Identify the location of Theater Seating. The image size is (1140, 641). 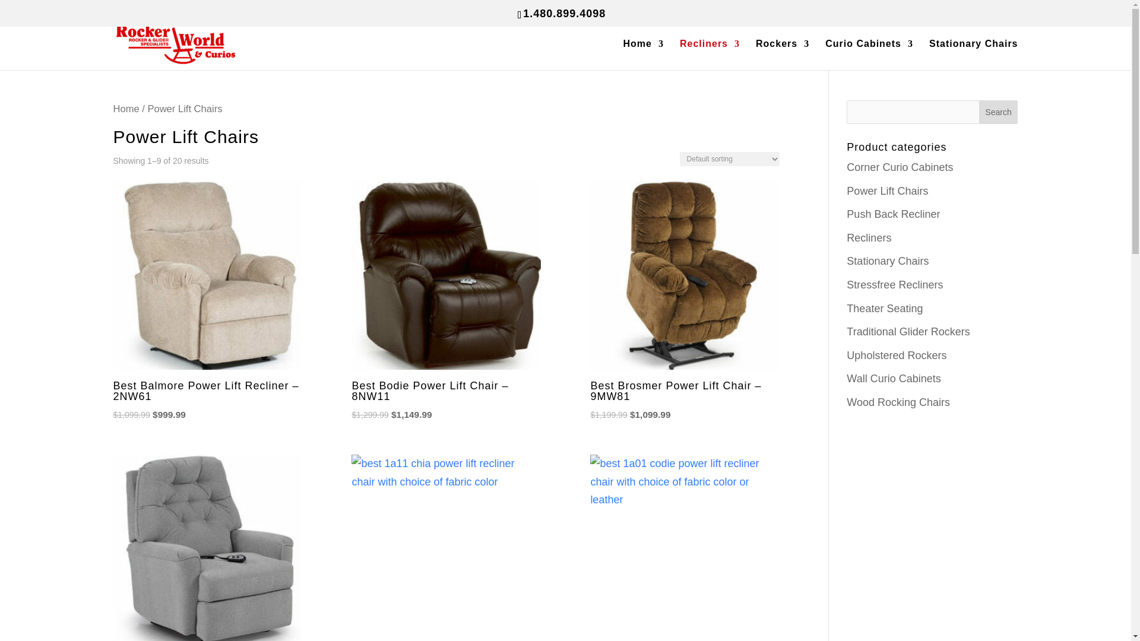
(885, 309).